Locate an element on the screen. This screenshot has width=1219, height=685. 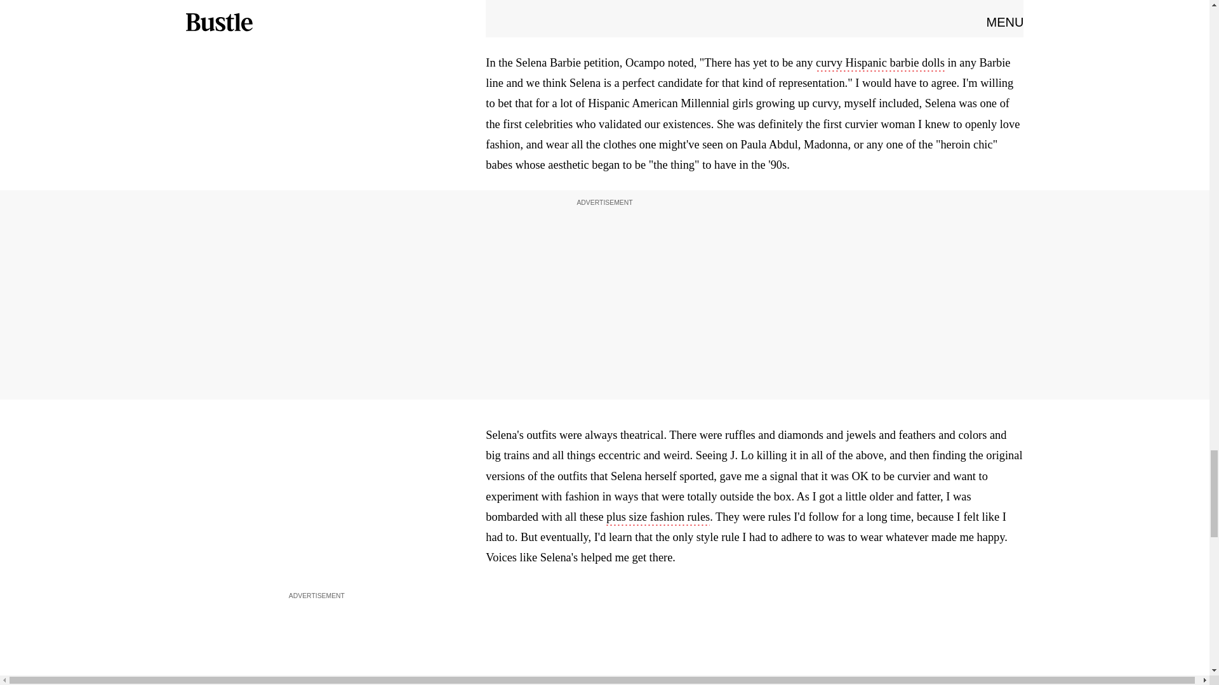
plus size fashion rules is located at coordinates (658, 518).